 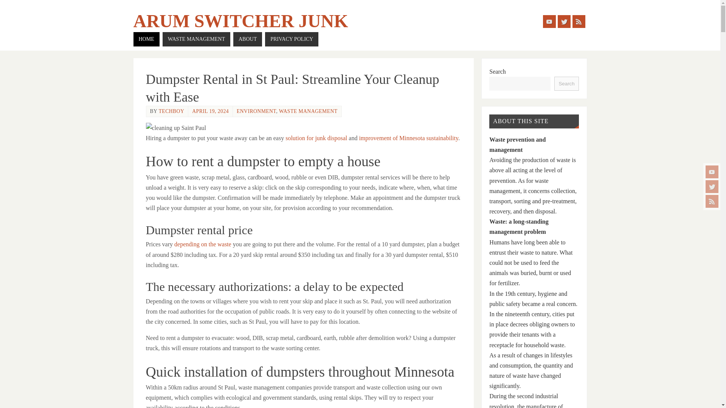 I want to click on depending on the waste, so click(x=203, y=244).